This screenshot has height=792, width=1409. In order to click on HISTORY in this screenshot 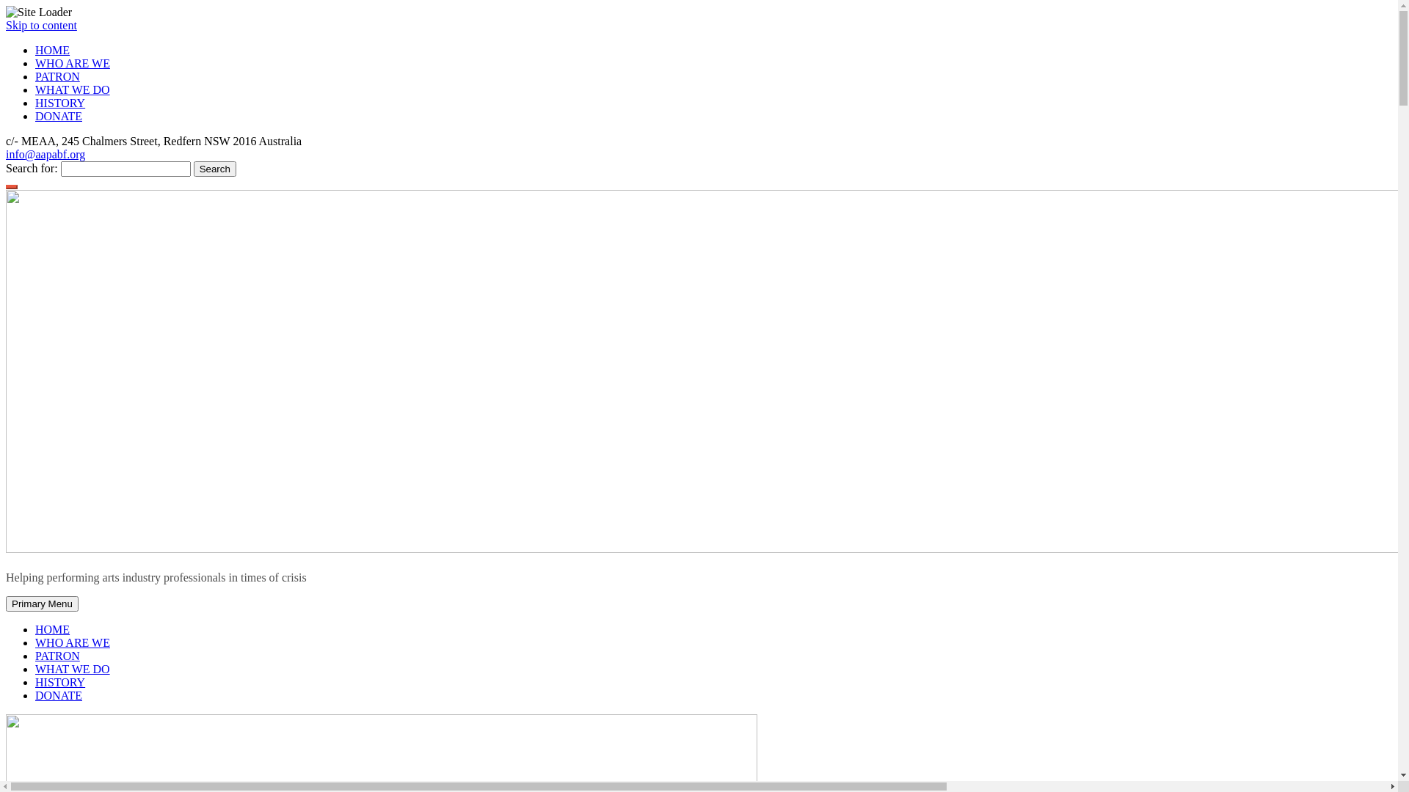, I will do `click(60, 682)`.